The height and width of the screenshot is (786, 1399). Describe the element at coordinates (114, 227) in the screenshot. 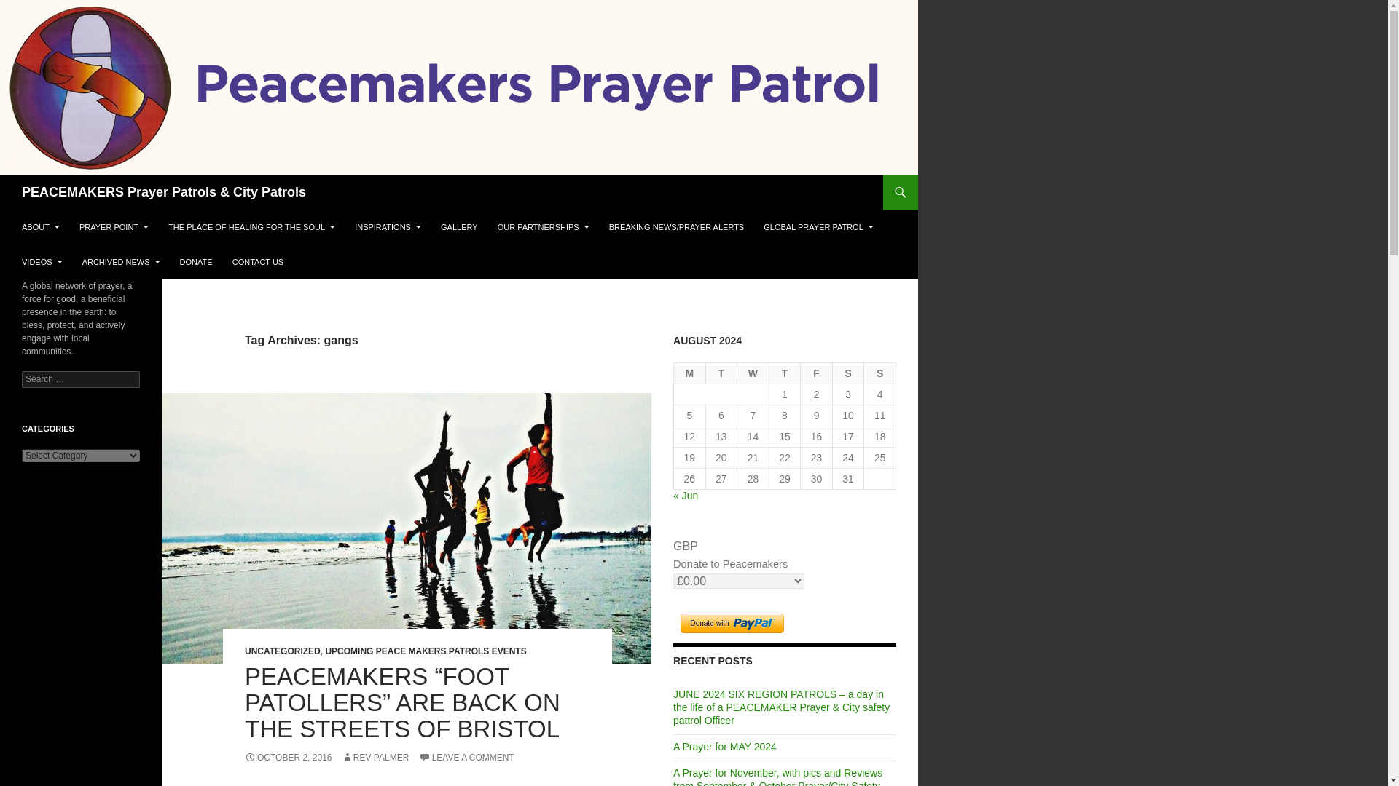

I see `PRAYER POINT` at that location.